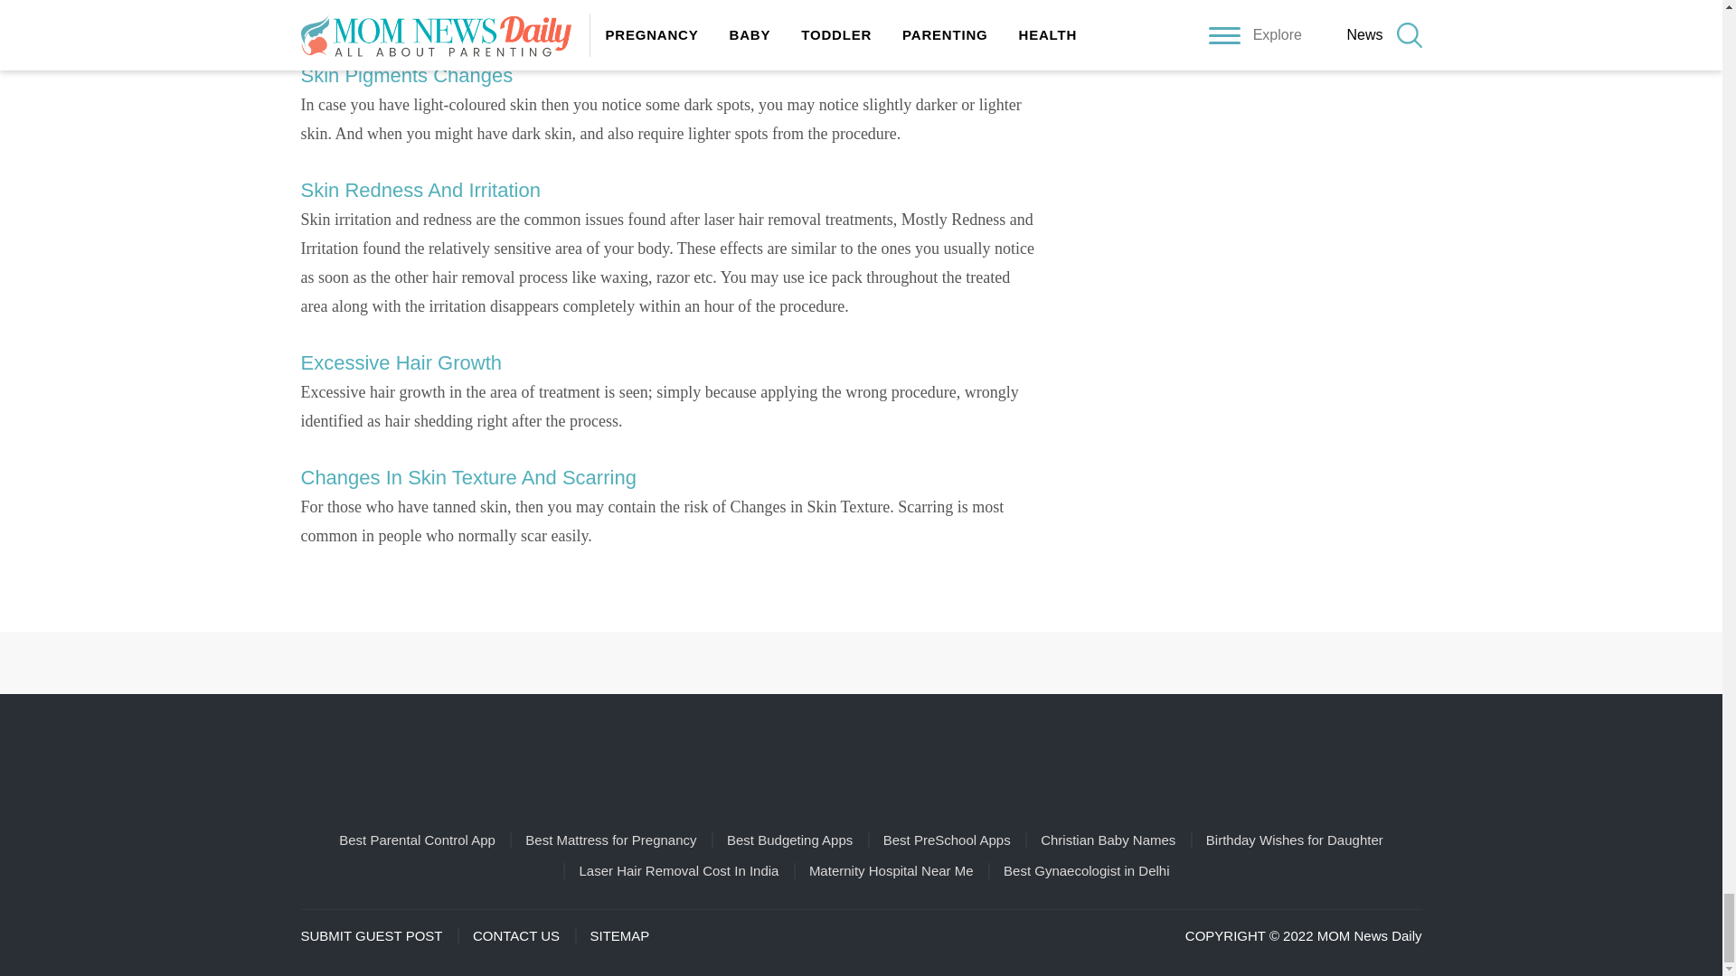  I want to click on facebook, so click(783, 662).